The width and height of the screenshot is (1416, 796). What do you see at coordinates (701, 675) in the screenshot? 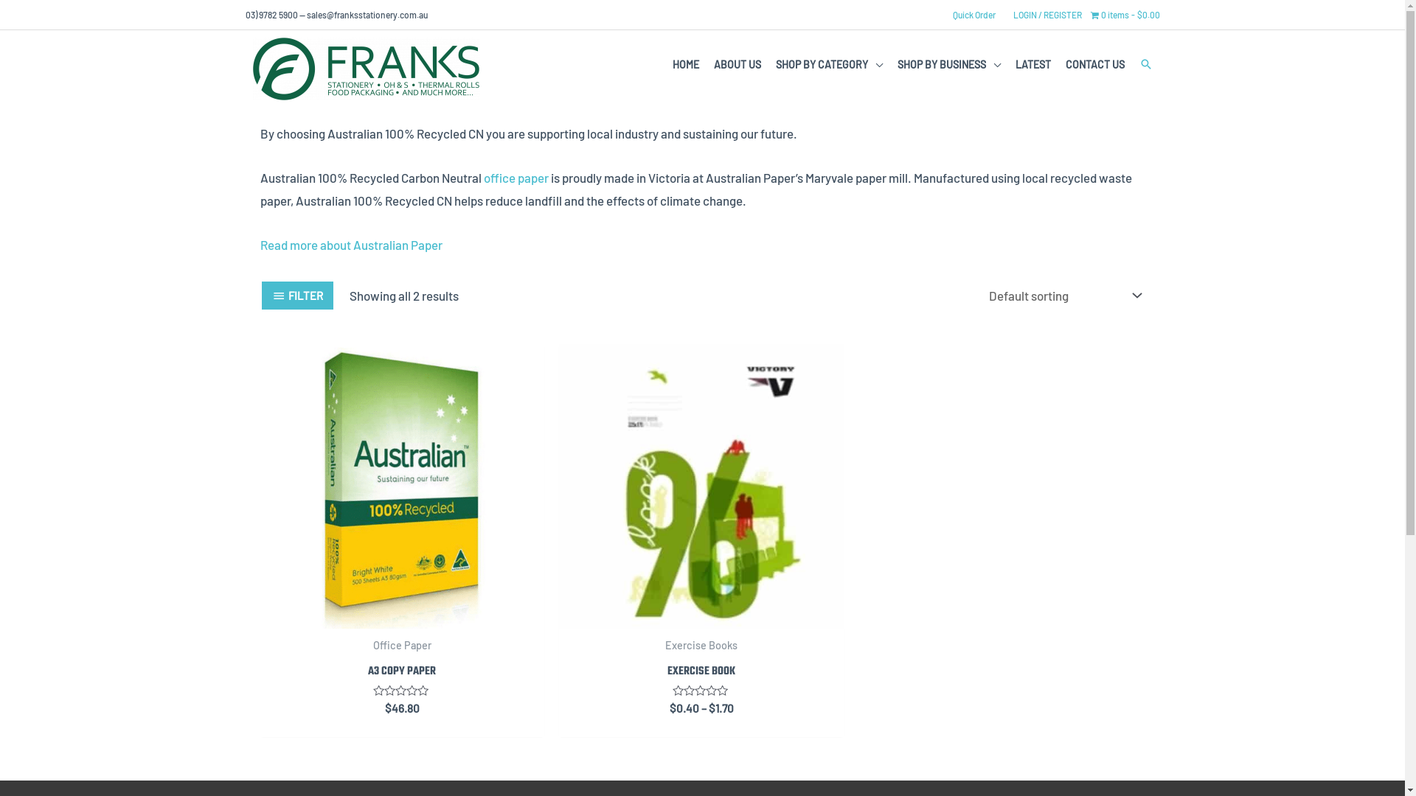
I see `EXERCISE BOOK` at bounding box center [701, 675].